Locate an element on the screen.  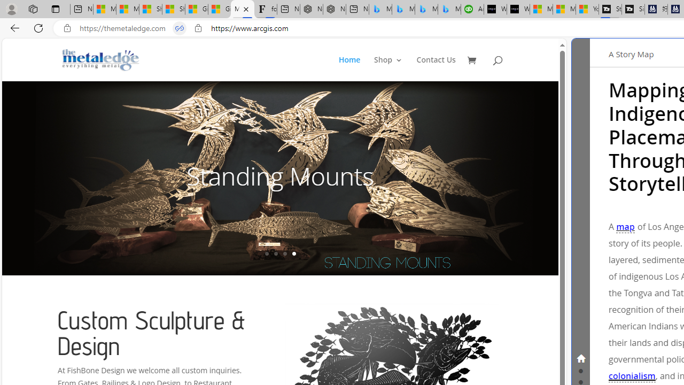
Microsoft Start is located at coordinates (564, 10).